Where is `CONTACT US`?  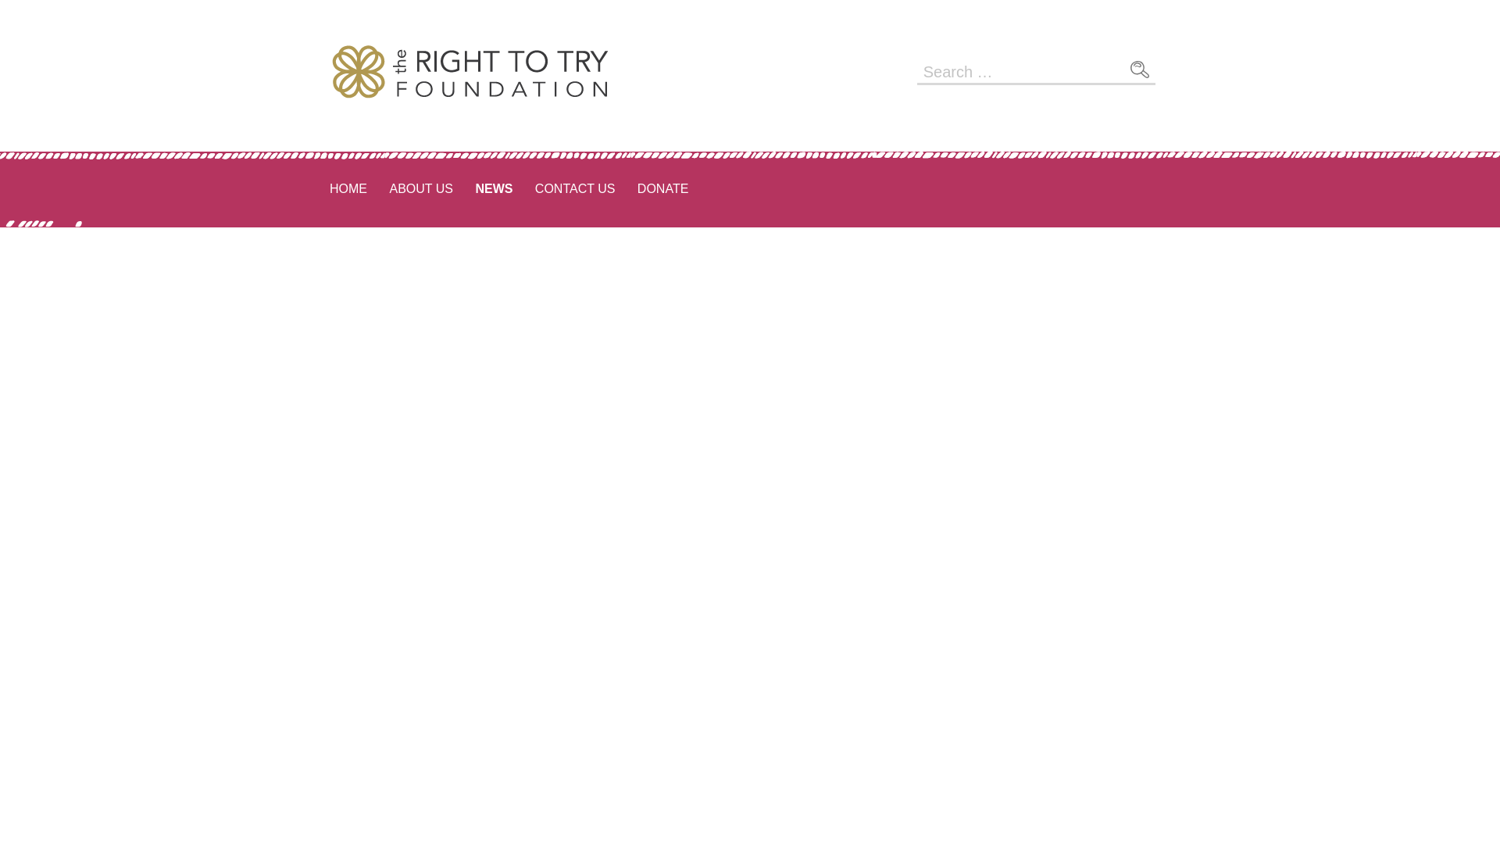
CONTACT US is located at coordinates (575, 189).